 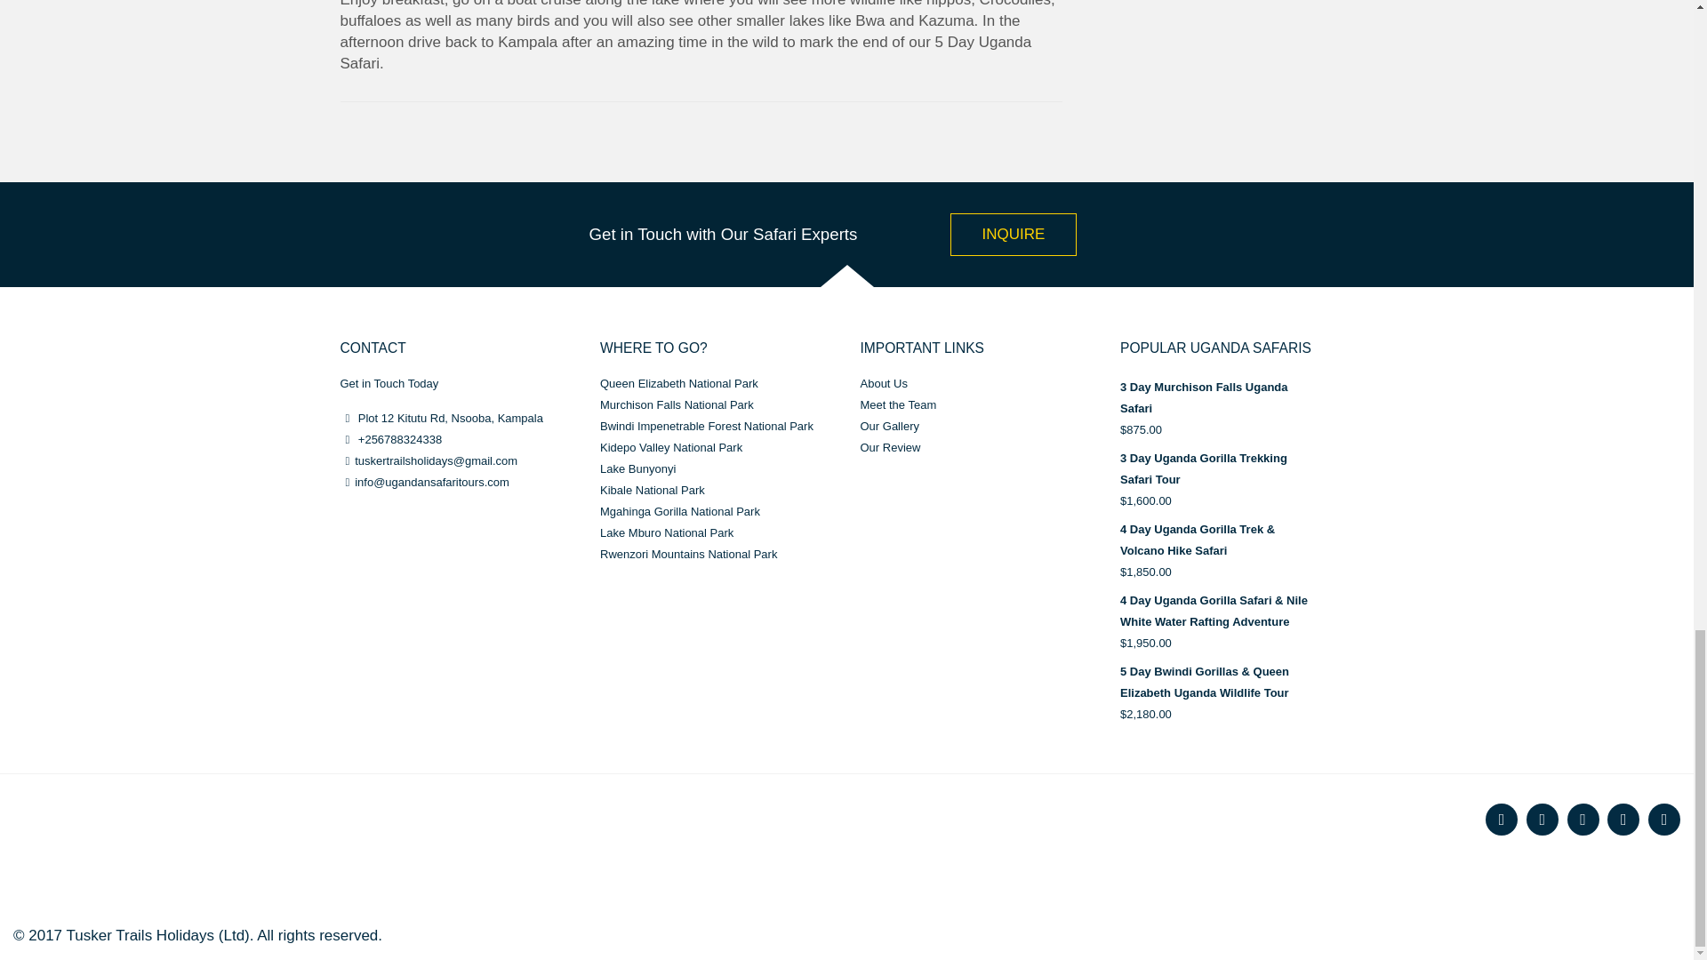 What do you see at coordinates (1013, 235) in the screenshot?
I see `INQUIRE` at bounding box center [1013, 235].